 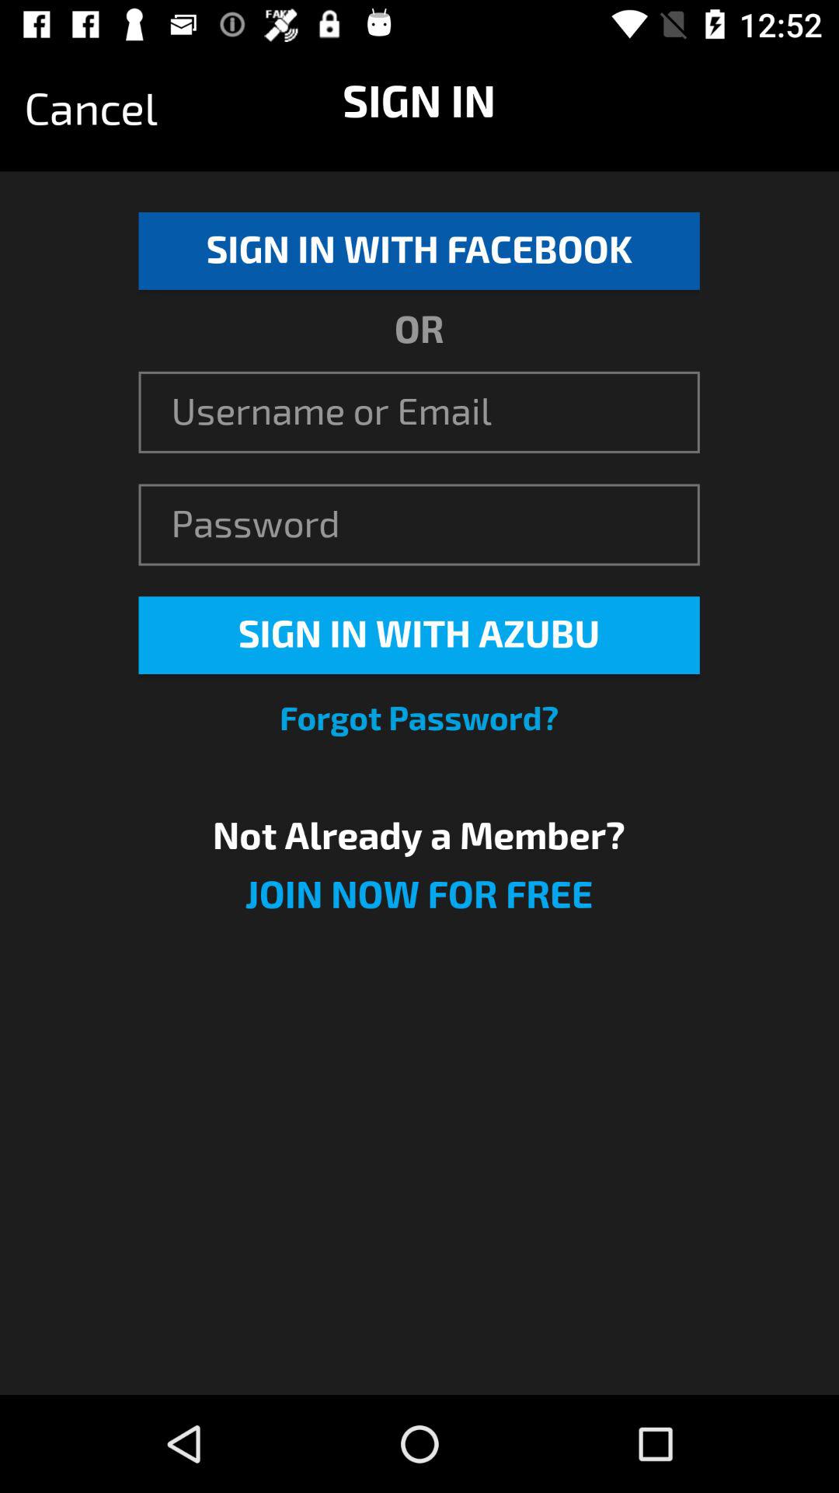 What do you see at coordinates (419, 719) in the screenshot?
I see `jump until the forgot password?` at bounding box center [419, 719].